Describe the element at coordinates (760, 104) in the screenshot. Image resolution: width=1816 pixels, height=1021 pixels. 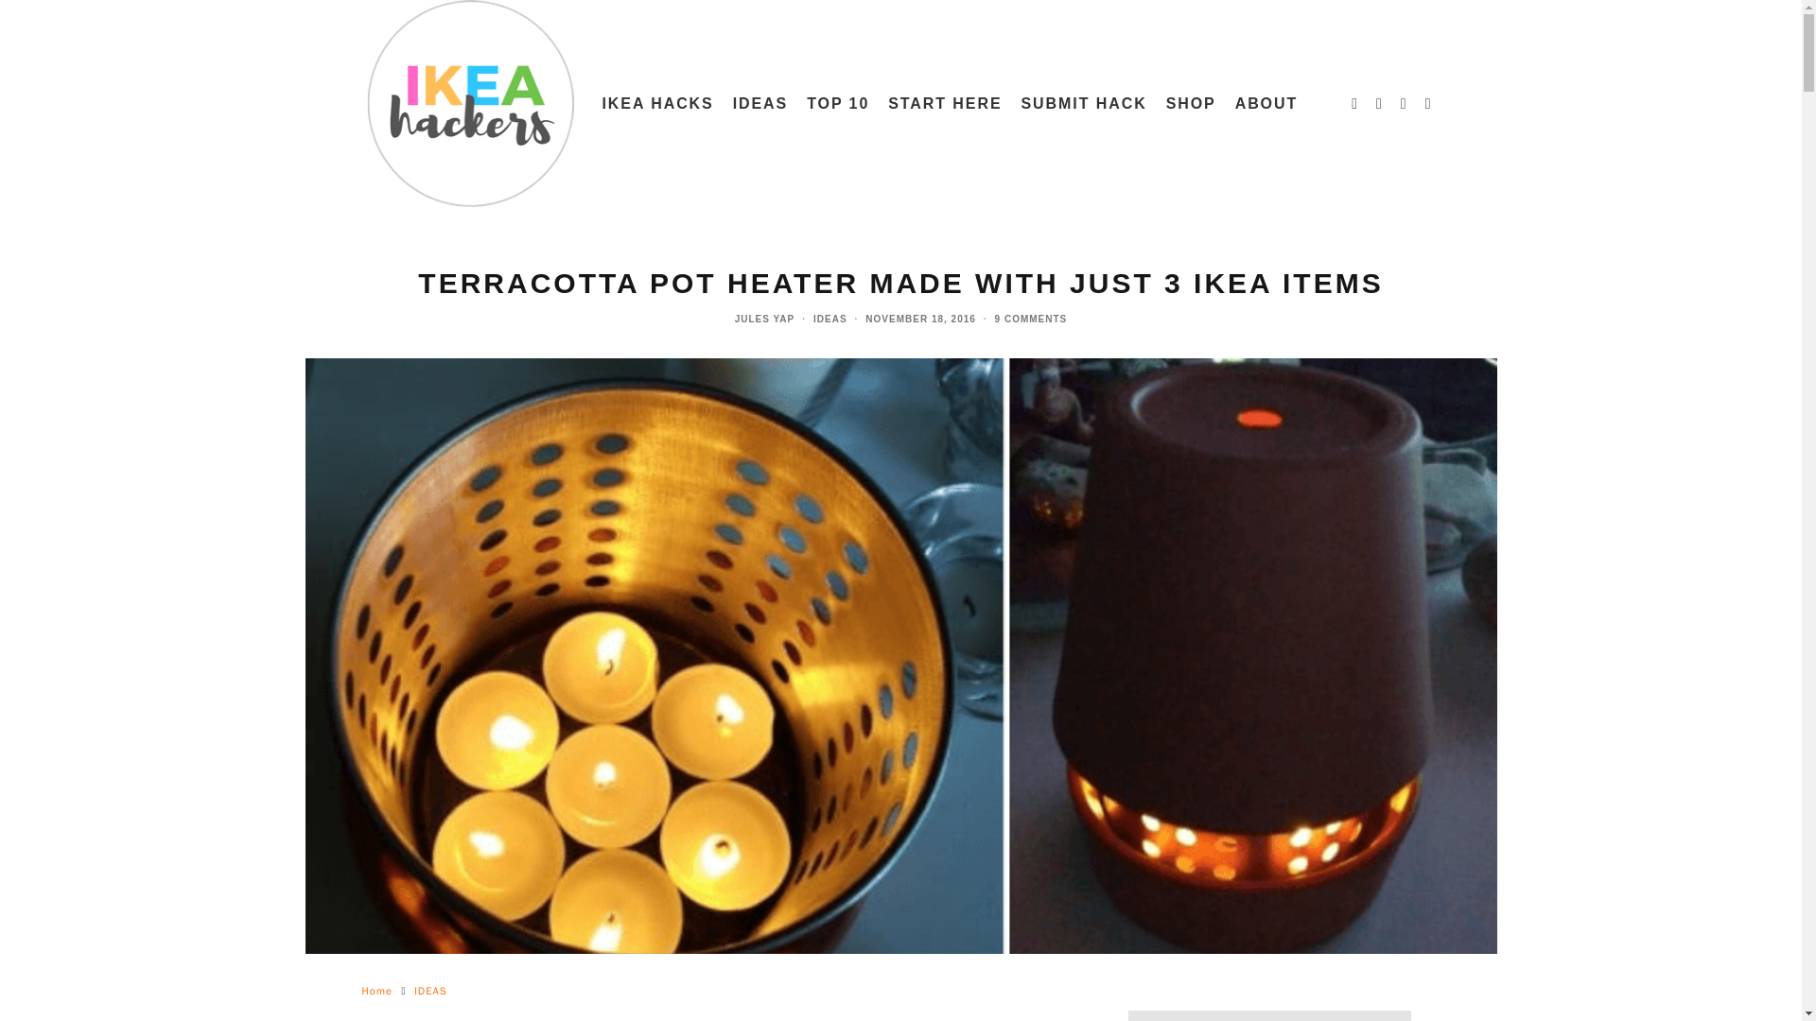
I see `IDEAS` at that location.